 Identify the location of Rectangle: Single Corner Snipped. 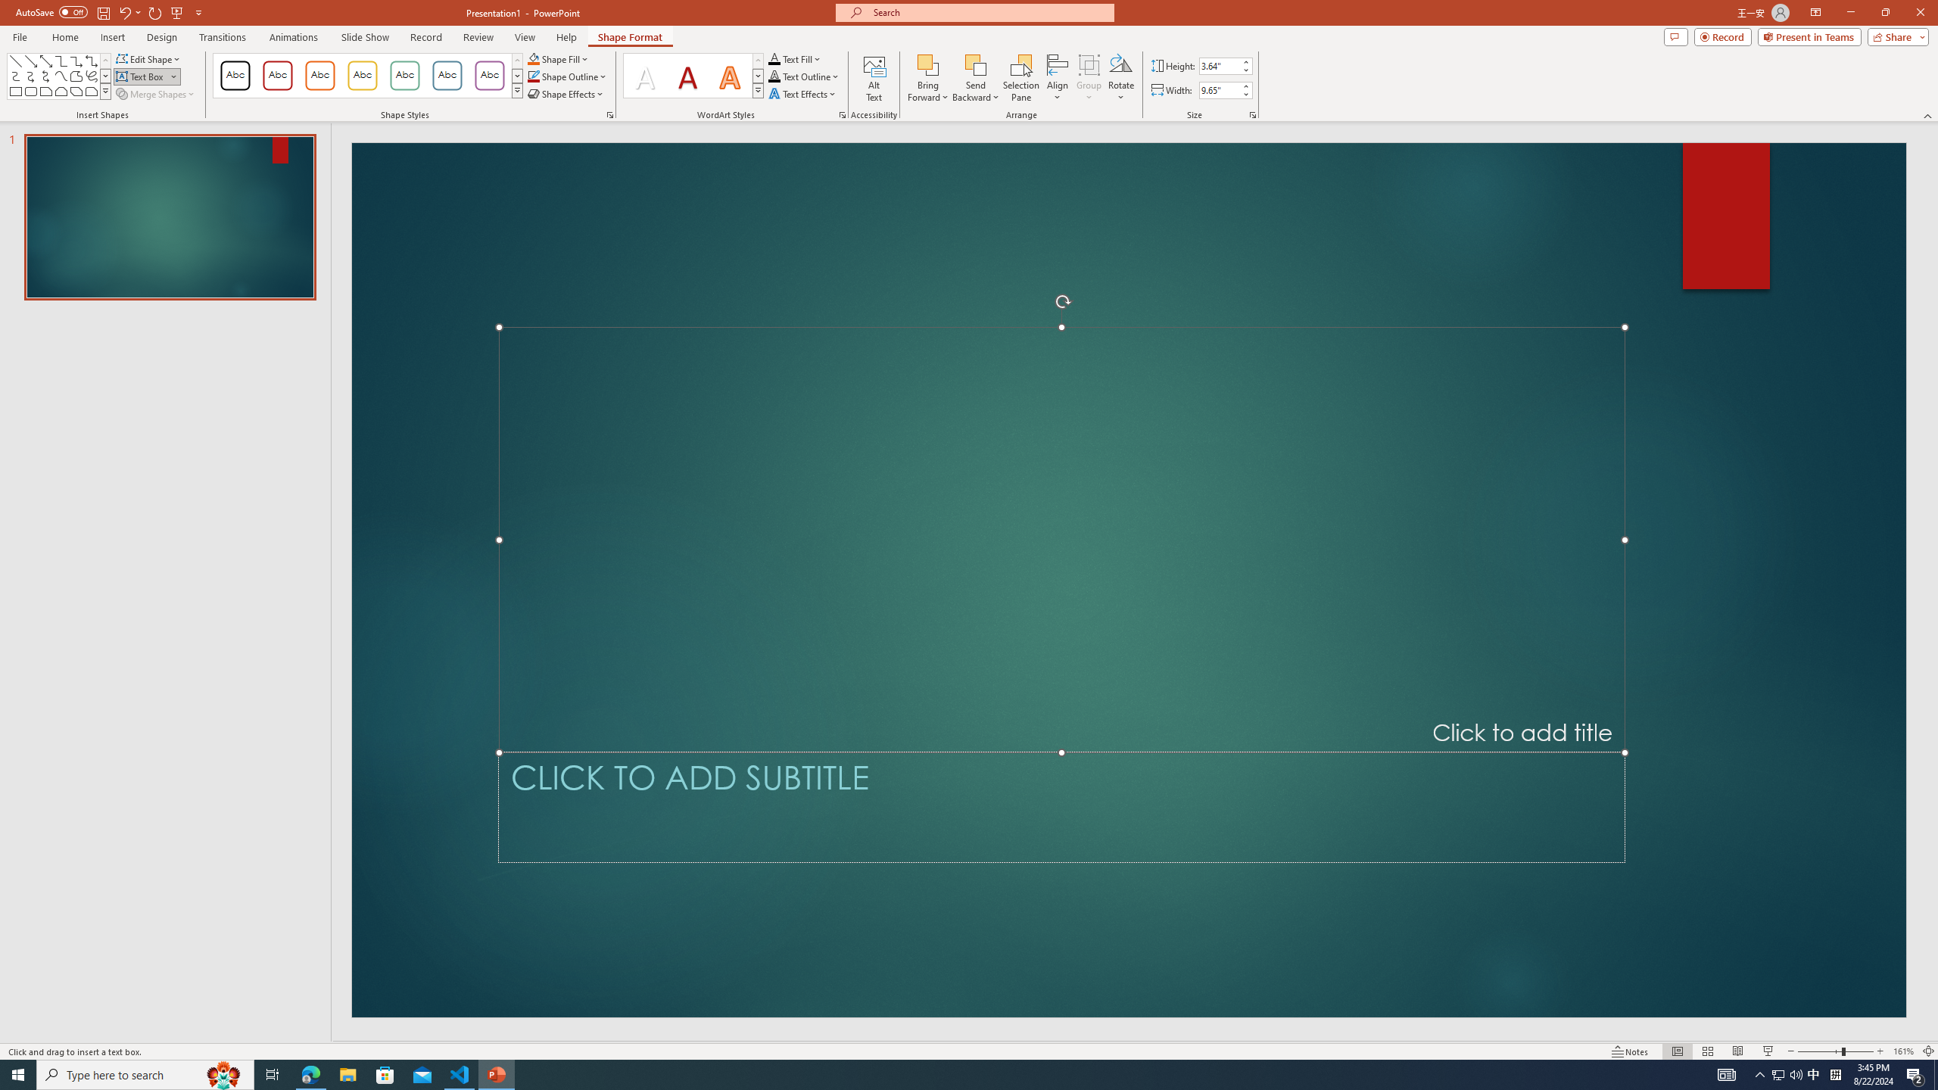
(46, 91).